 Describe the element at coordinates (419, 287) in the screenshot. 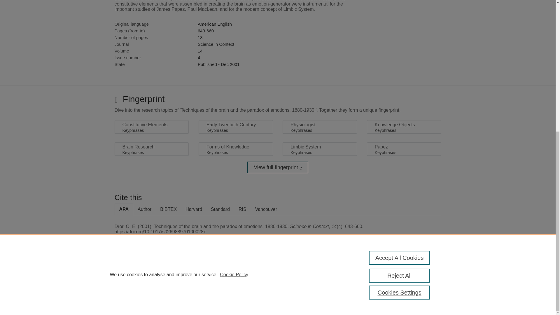

I see `Report vulnerability` at that location.